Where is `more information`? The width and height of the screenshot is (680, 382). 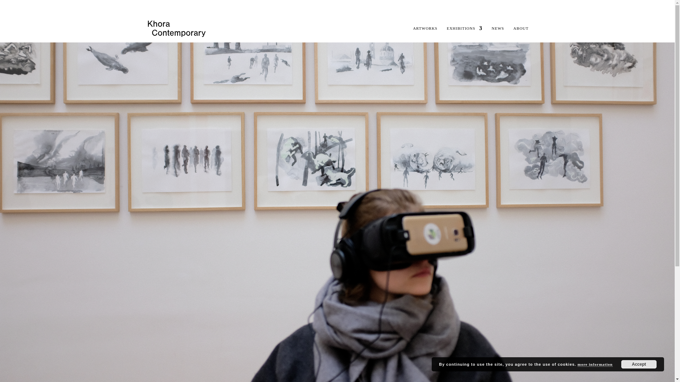 more information is located at coordinates (595, 364).